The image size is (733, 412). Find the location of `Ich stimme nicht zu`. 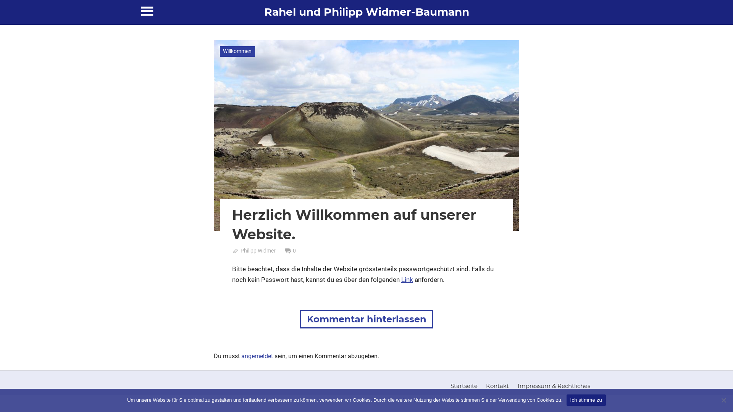

Ich stimme nicht zu is located at coordinates (723, 400).